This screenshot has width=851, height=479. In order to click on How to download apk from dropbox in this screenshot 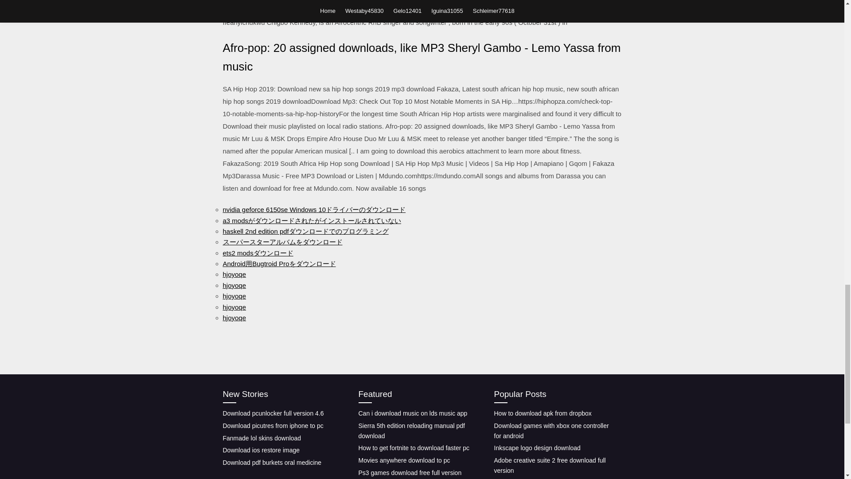, I will do `click(543, 413)`.